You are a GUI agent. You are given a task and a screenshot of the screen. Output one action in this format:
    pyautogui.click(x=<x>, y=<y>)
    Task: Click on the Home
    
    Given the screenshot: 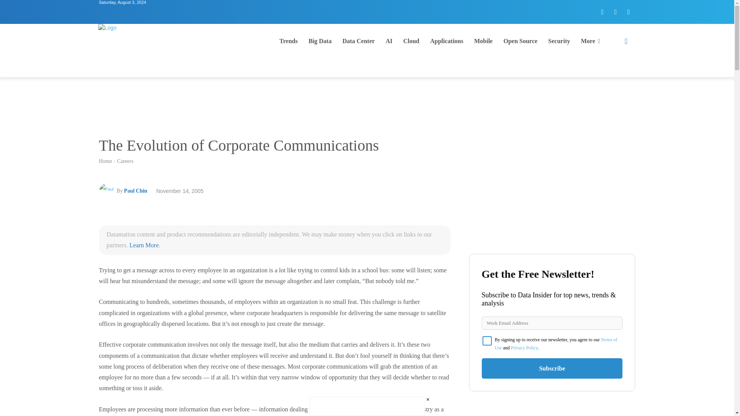 What is the action you would take?
    pyautogui.click(x=105, y=161)
    